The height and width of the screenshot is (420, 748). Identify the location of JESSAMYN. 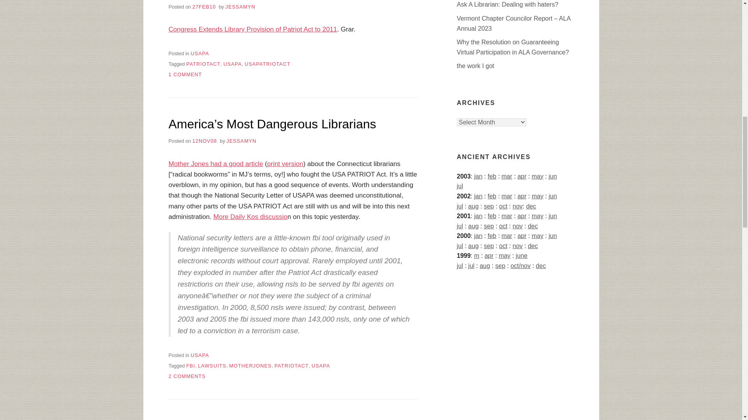
(241, 6).